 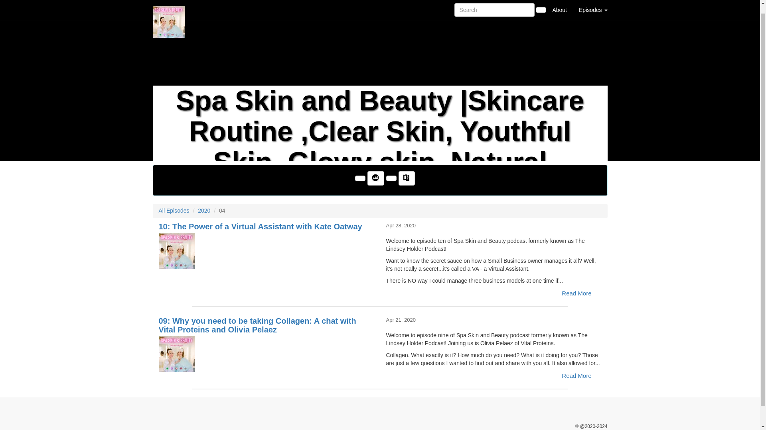 I want to click on 10: The Power of a Virtual Assistant with Kate Oatway, so click(x=267, y=251).